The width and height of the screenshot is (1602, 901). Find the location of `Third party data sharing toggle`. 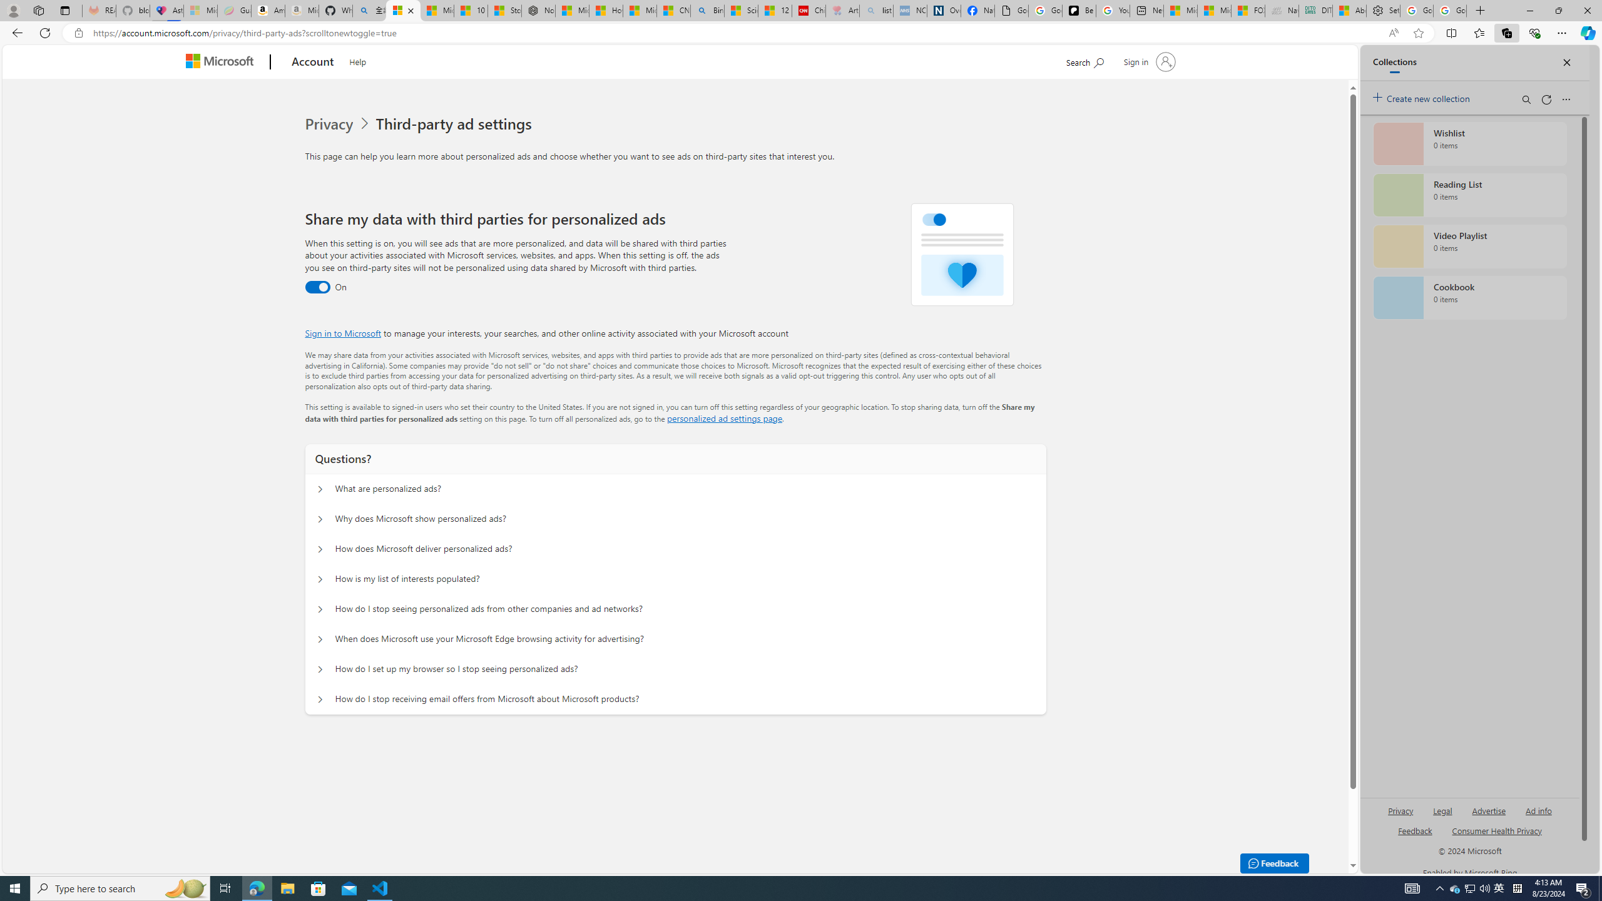

Third party data sharing toggle is located at coordinates (317, 287).